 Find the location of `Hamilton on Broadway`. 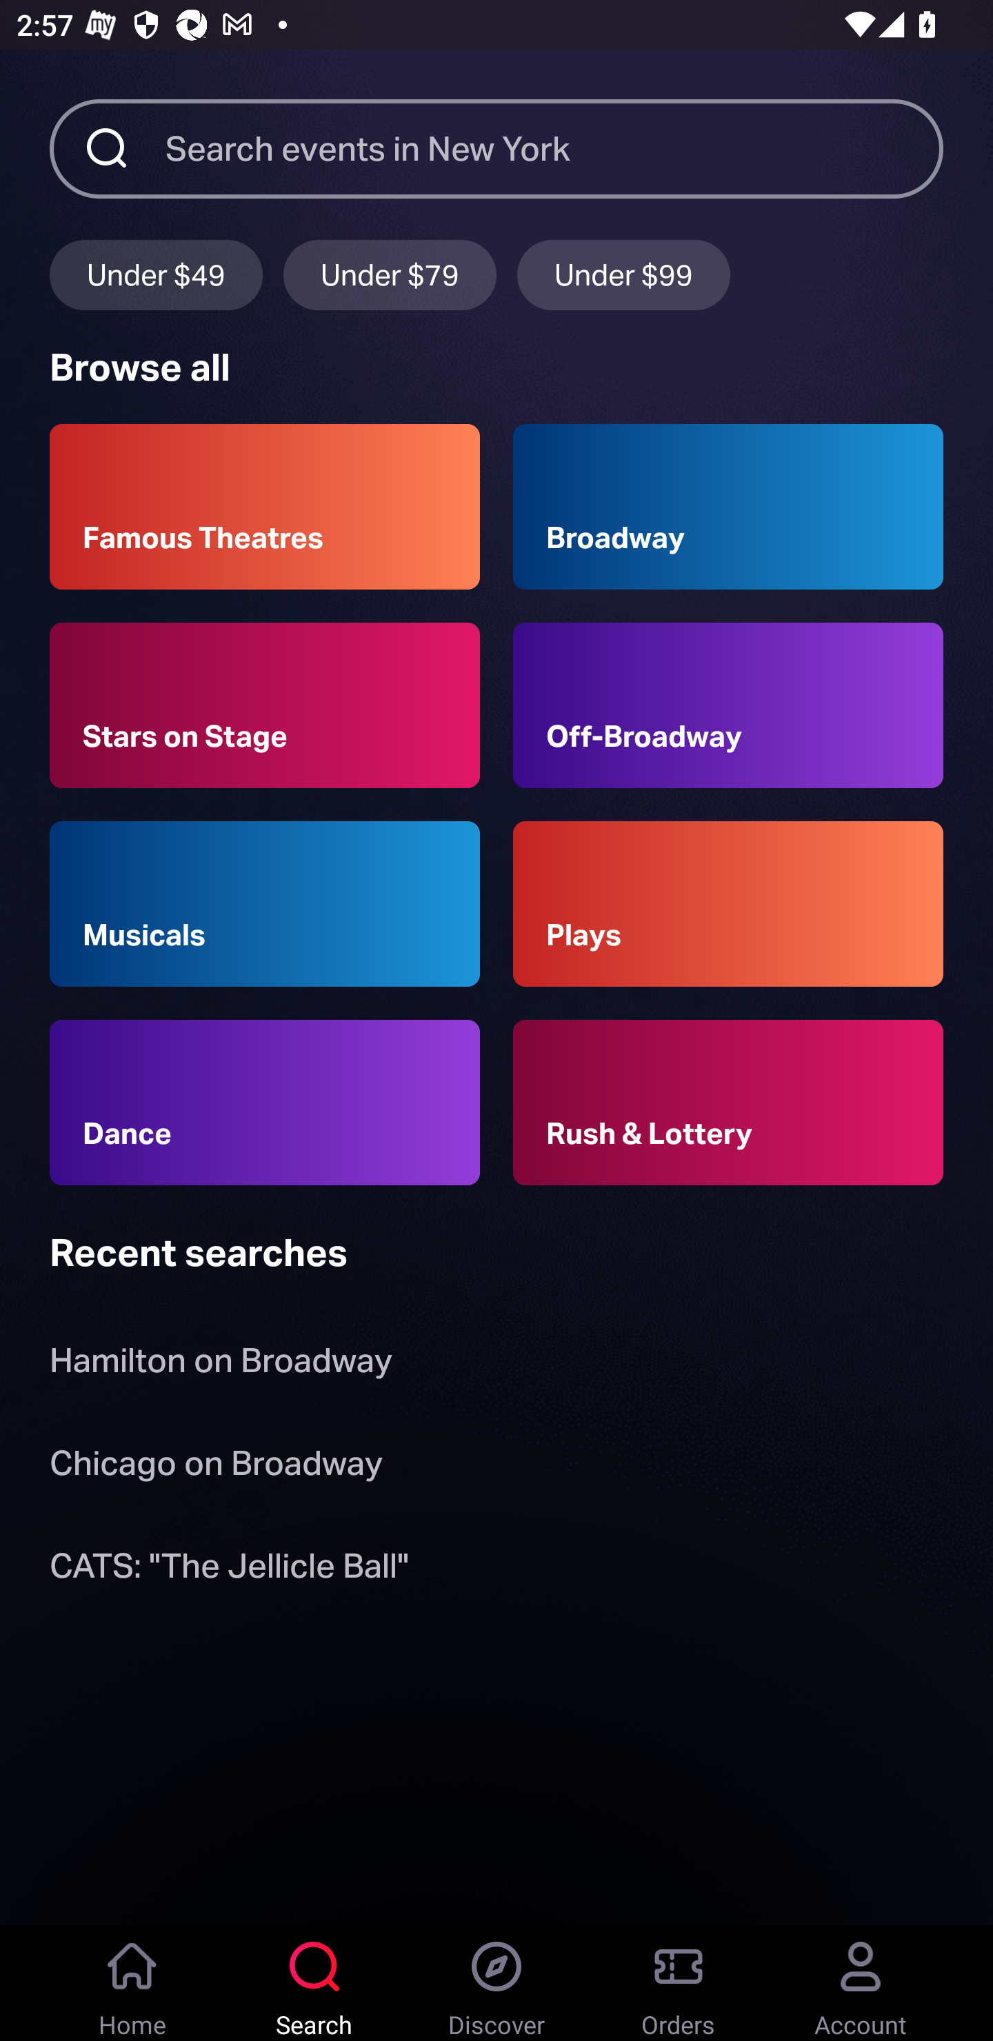

Hamilton on Broadway is located at coordinates (221, 1365).